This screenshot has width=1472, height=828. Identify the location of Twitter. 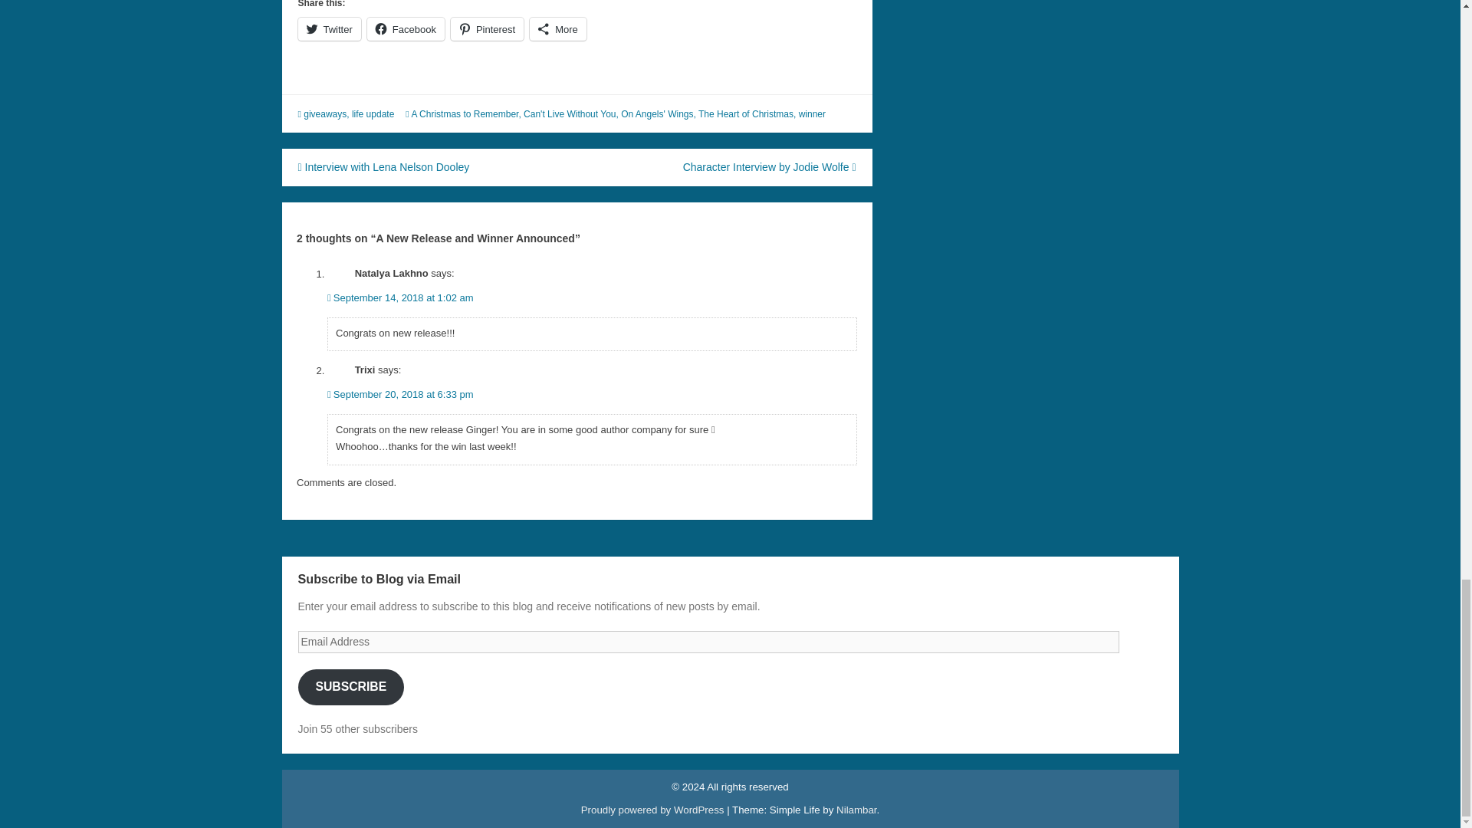
(328, 28).